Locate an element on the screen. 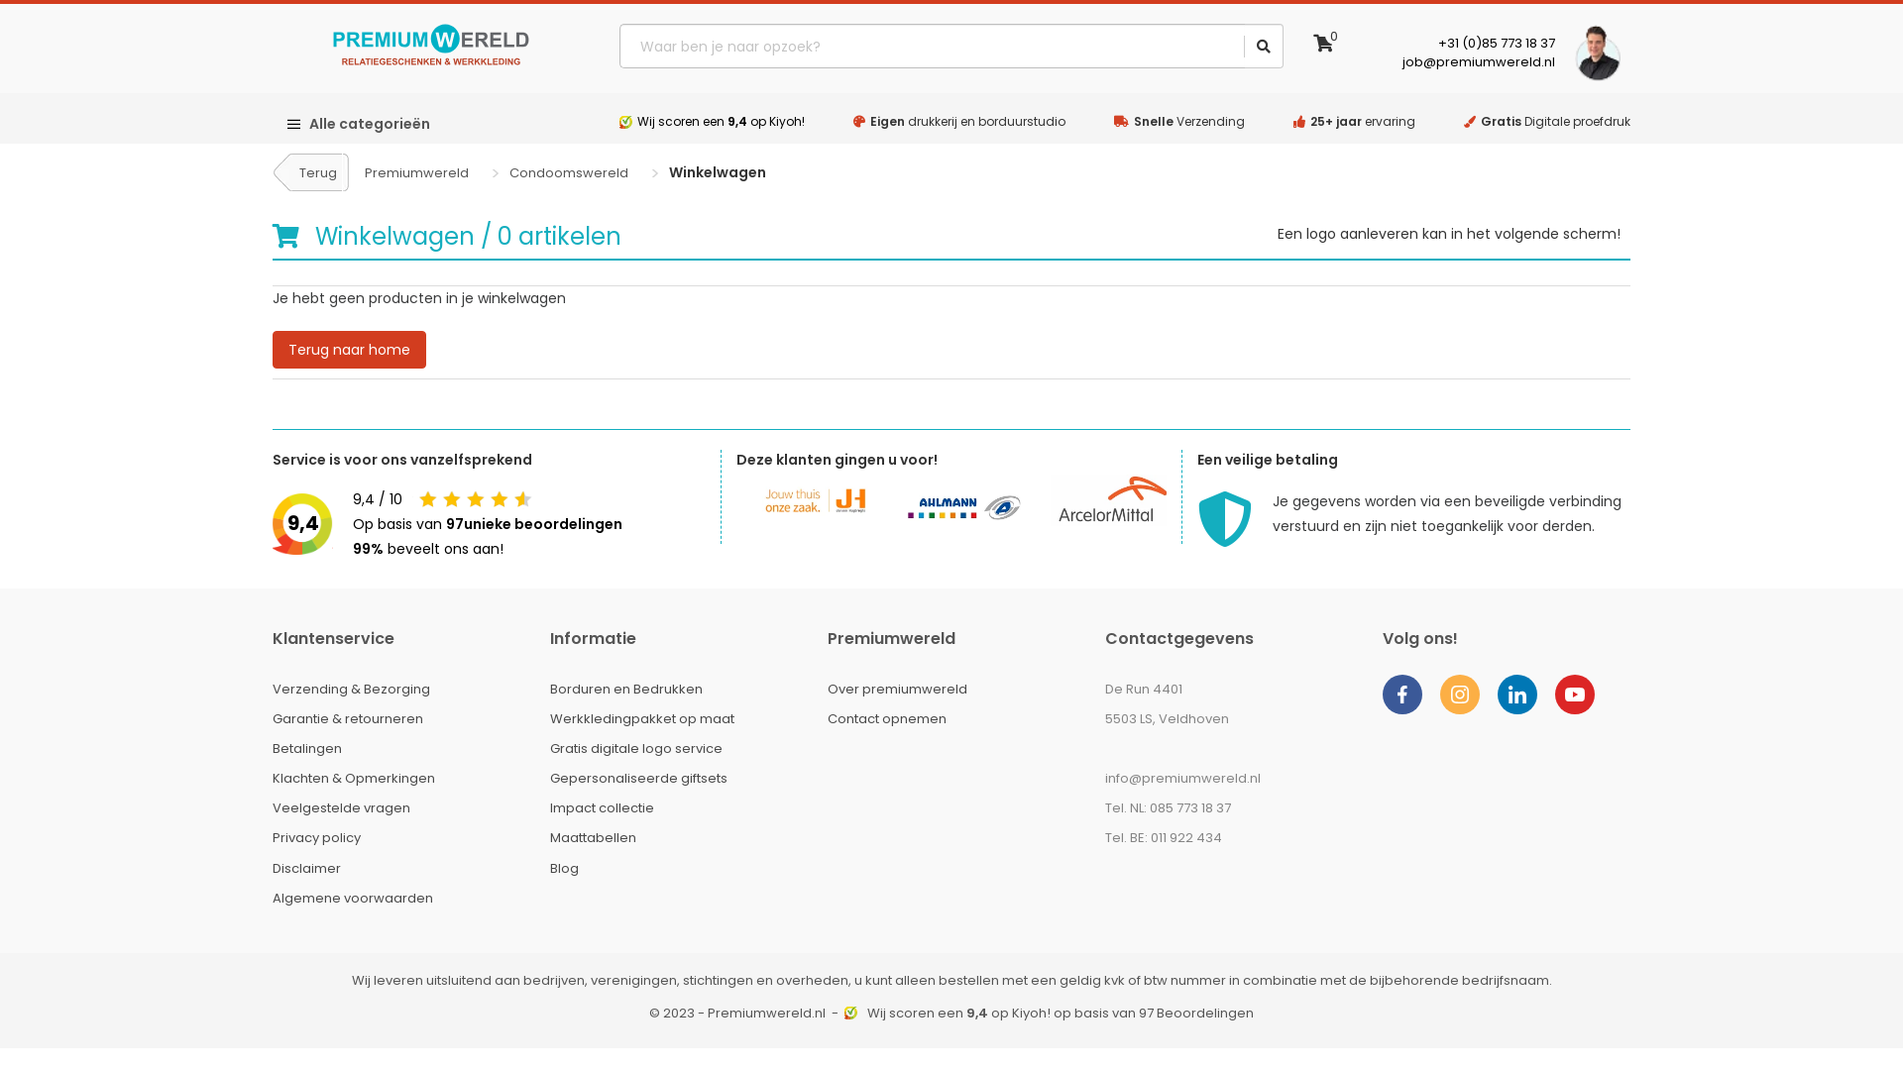  Maattabellen is located at coordinates (593, 838).